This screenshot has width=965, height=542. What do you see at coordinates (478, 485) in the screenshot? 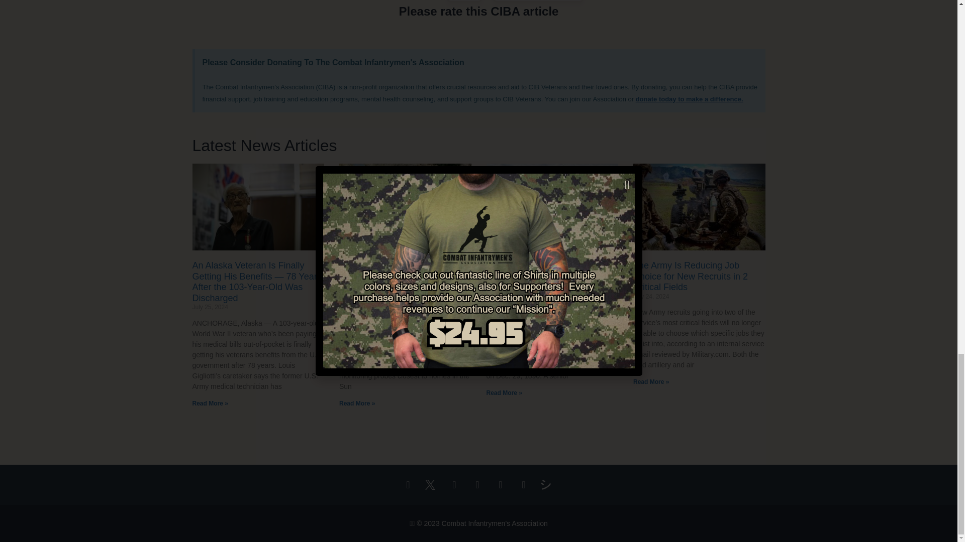
I see `Combat Infantrymen's Association On Google` at bounding box center [478, 485].